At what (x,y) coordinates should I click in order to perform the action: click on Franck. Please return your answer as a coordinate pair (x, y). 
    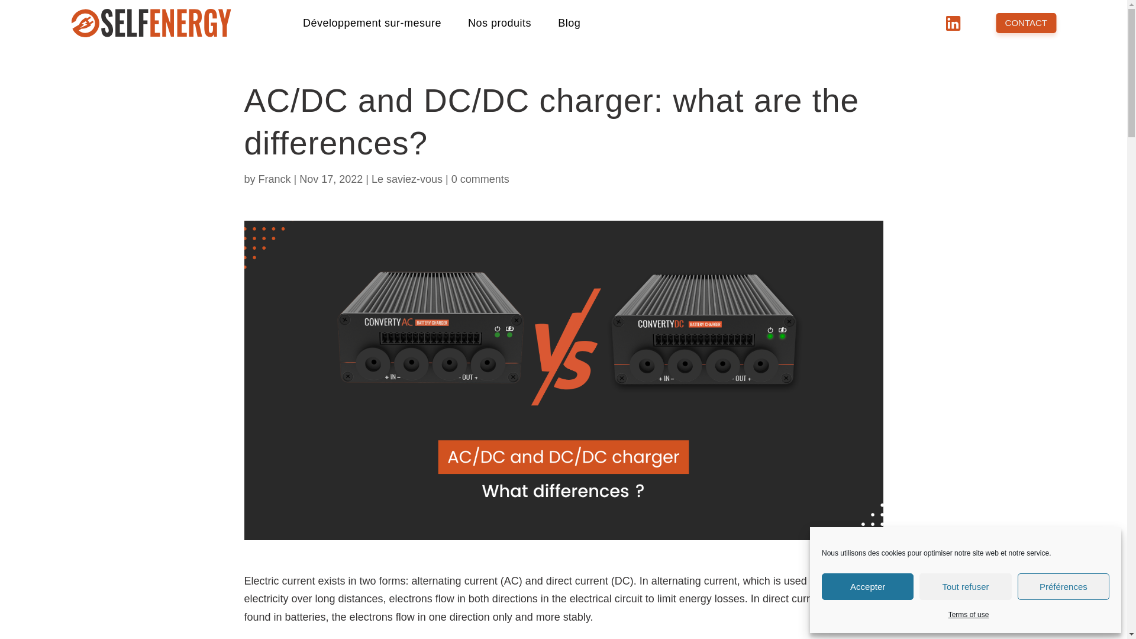
    Looking at the image, I should click on (275, 179).